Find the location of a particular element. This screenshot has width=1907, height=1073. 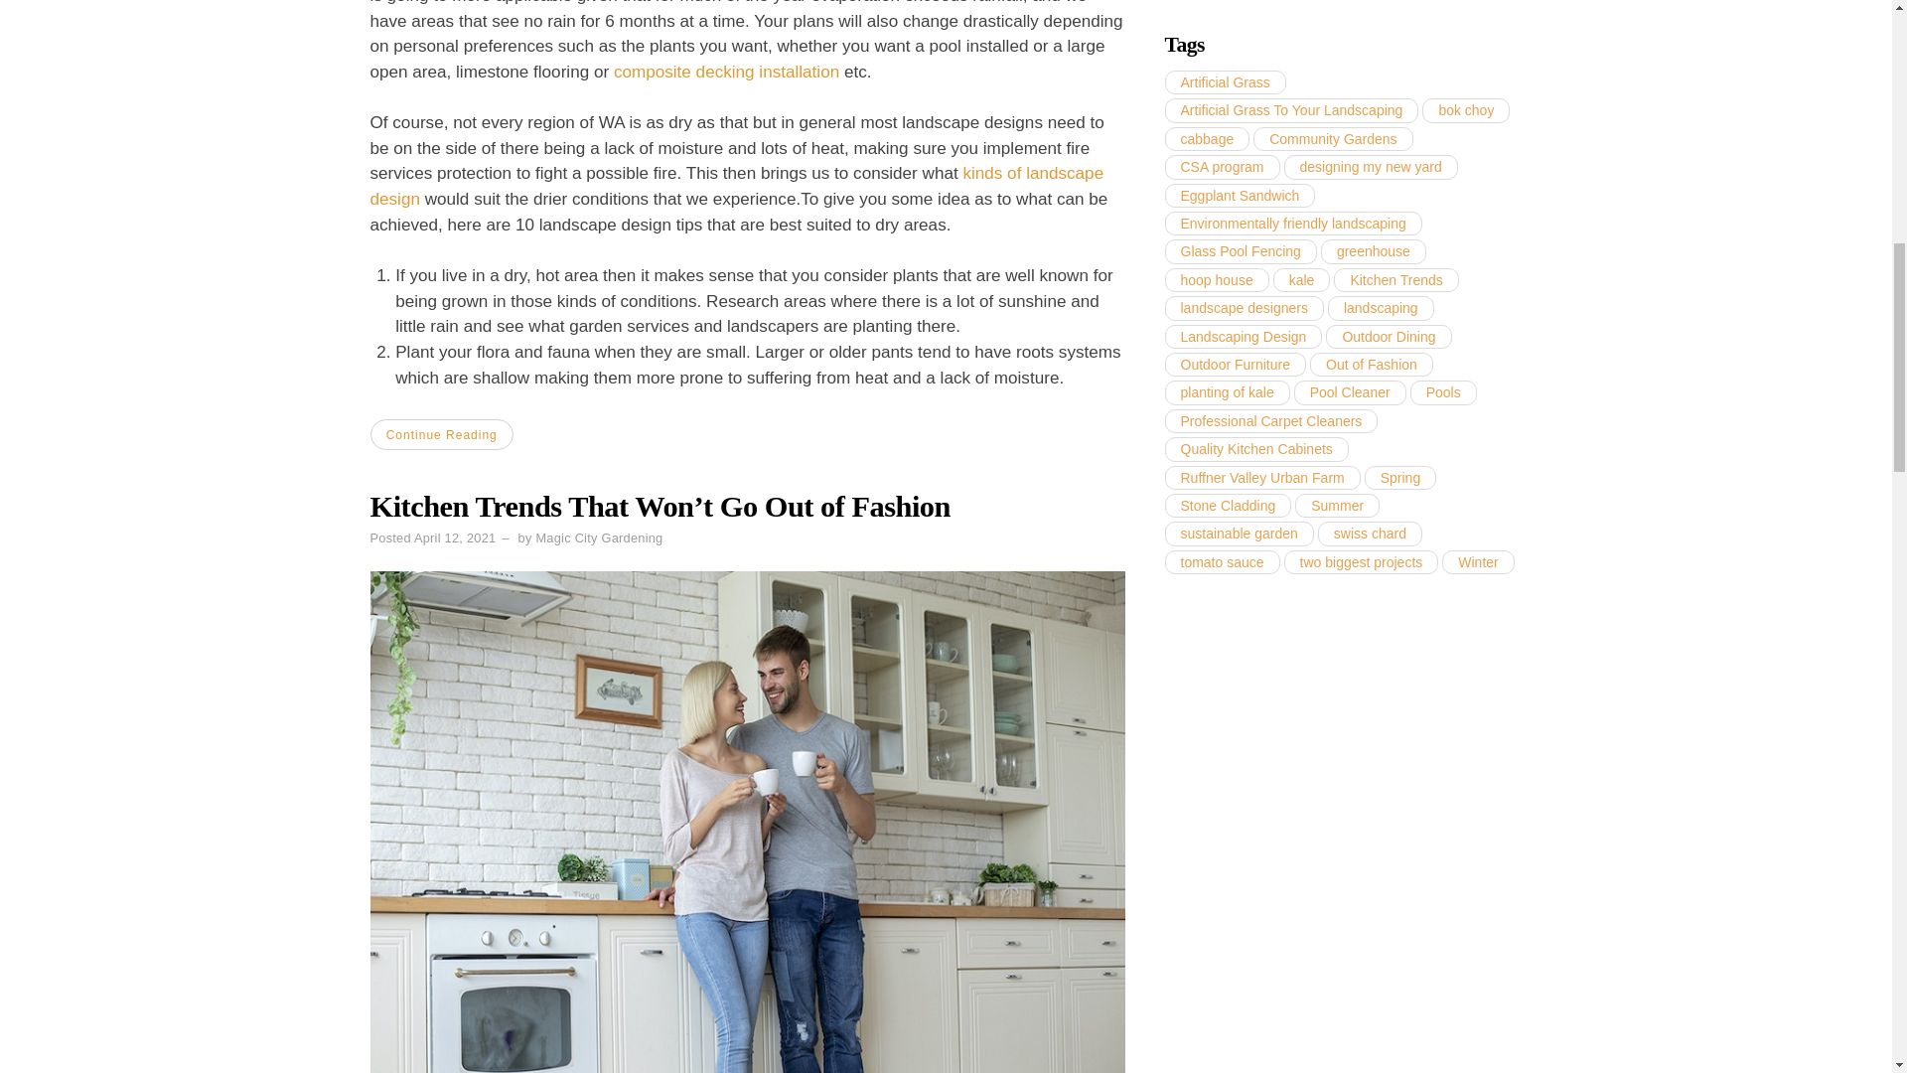

Continue Reading is located at coordinates (441, 434).